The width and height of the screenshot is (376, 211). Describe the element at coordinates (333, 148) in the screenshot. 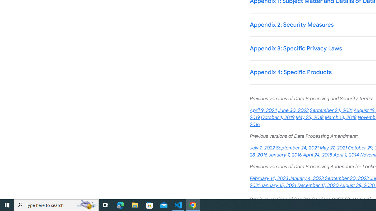

I see `May 27, 2021` at that location.